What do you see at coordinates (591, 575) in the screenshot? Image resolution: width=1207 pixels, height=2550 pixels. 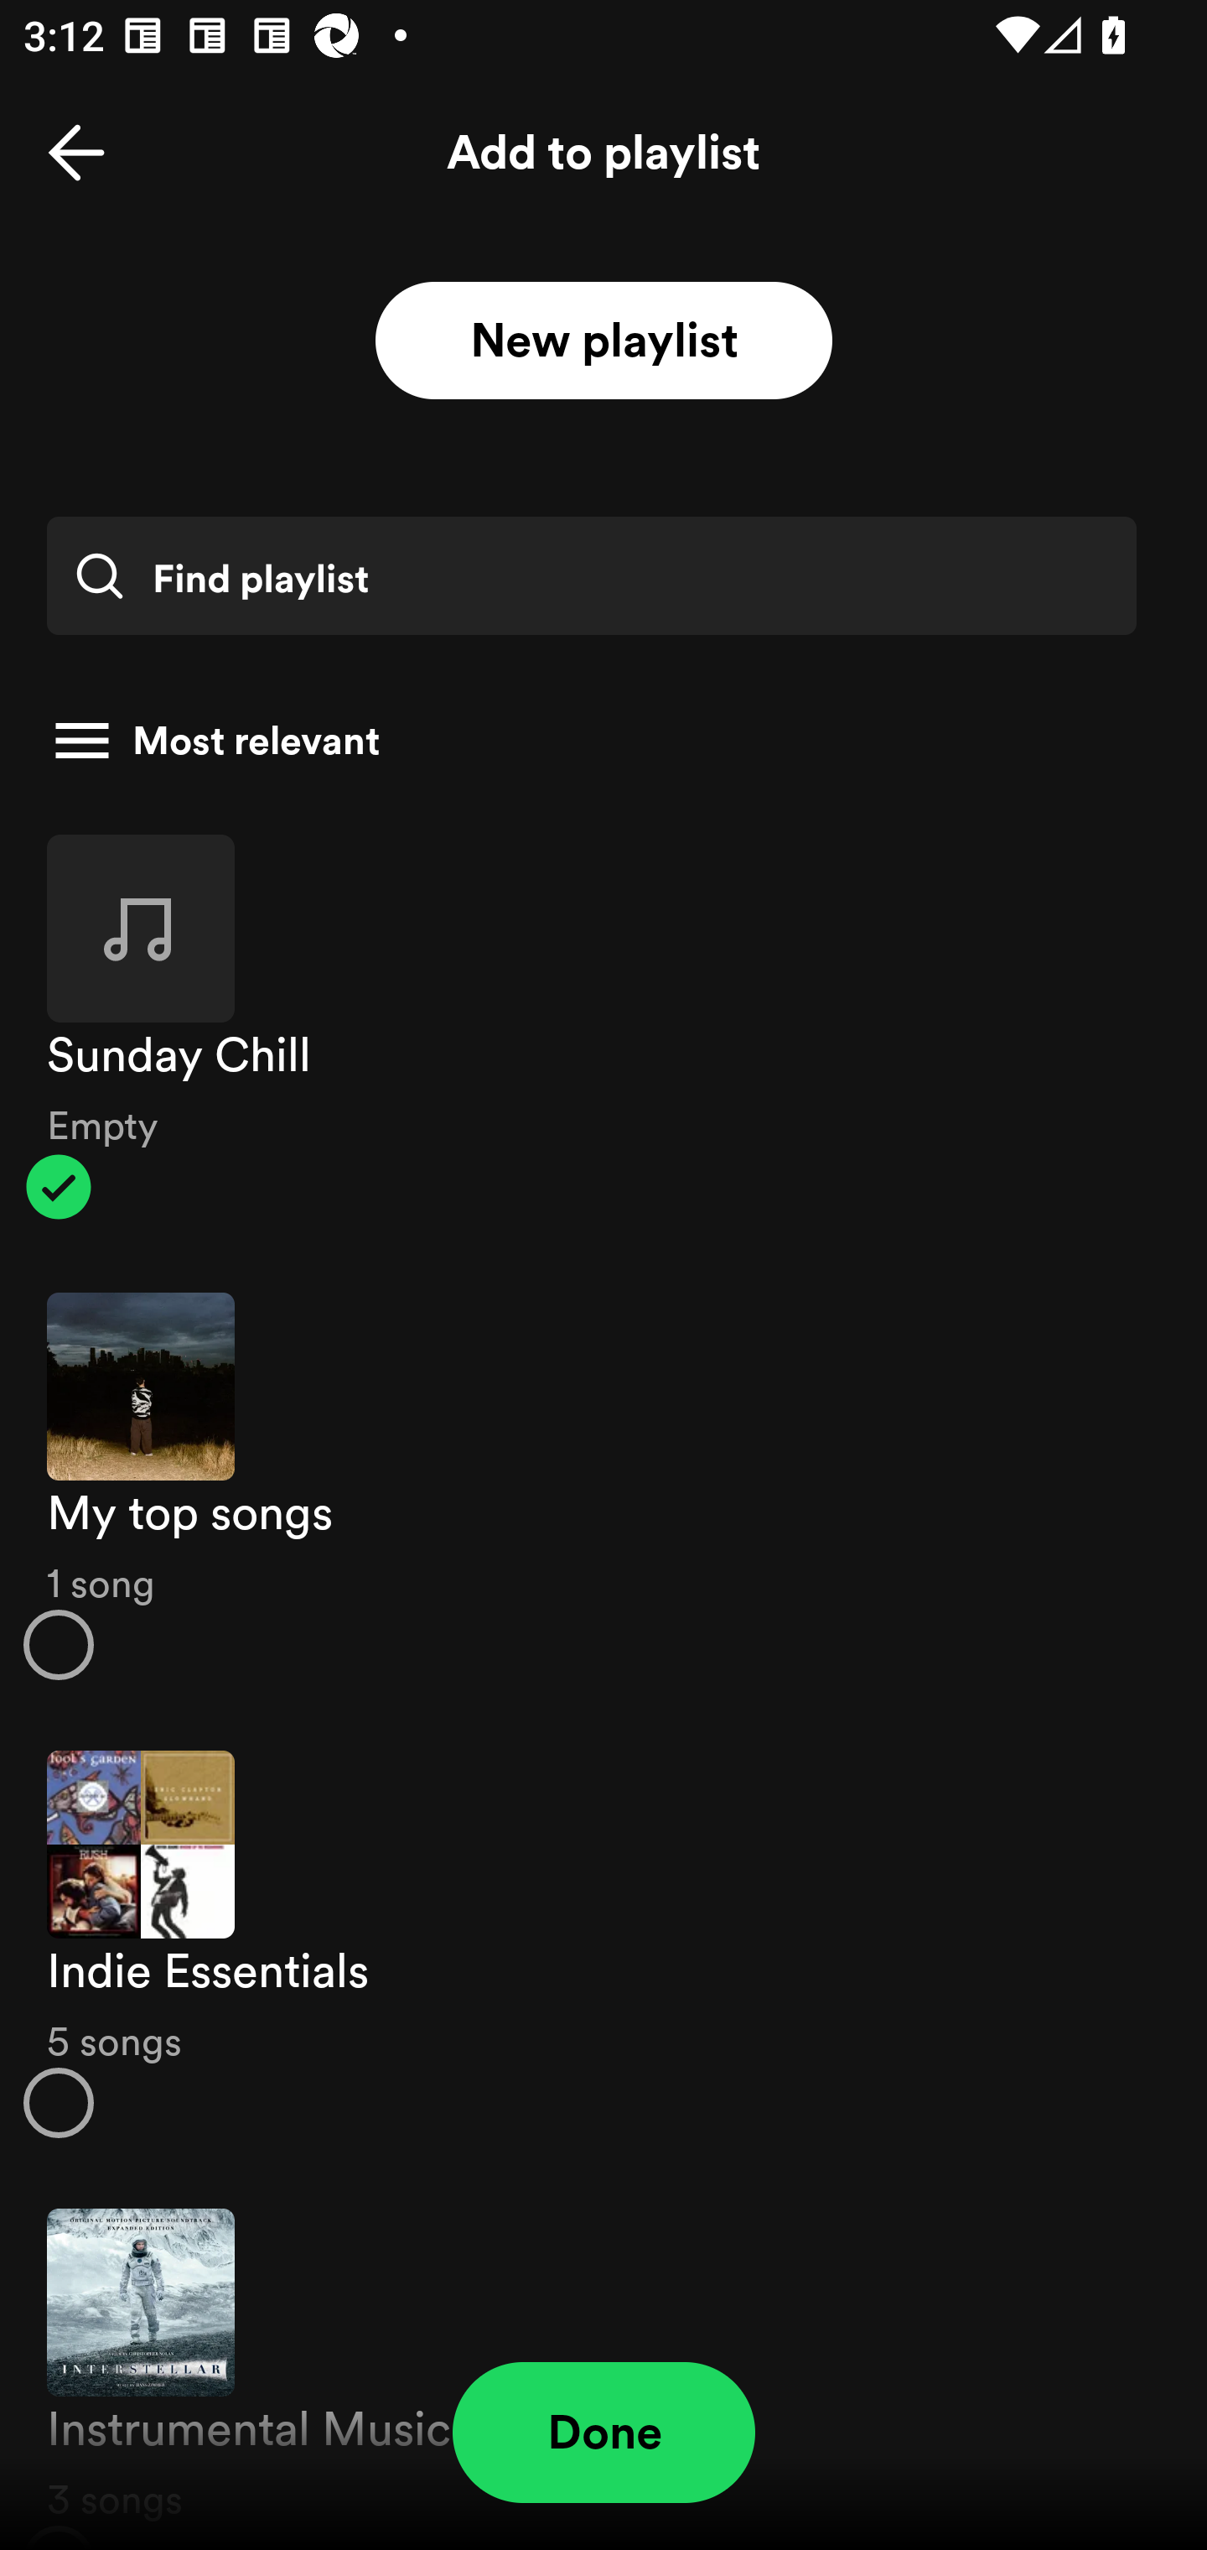 I see `Find playlist` at bounding box center [591, 575].